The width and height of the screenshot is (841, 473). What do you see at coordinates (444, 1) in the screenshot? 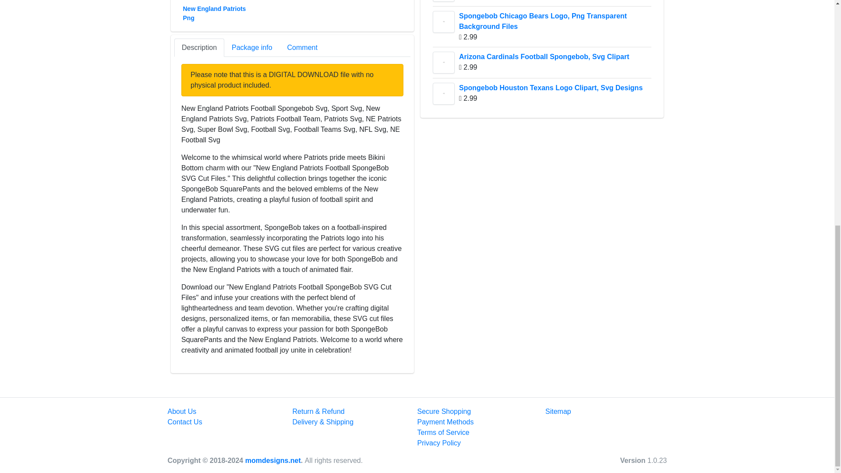
I see `Indianapolis Colts Football Spongebob, Svg Designs` at bounding box center [444, 1].